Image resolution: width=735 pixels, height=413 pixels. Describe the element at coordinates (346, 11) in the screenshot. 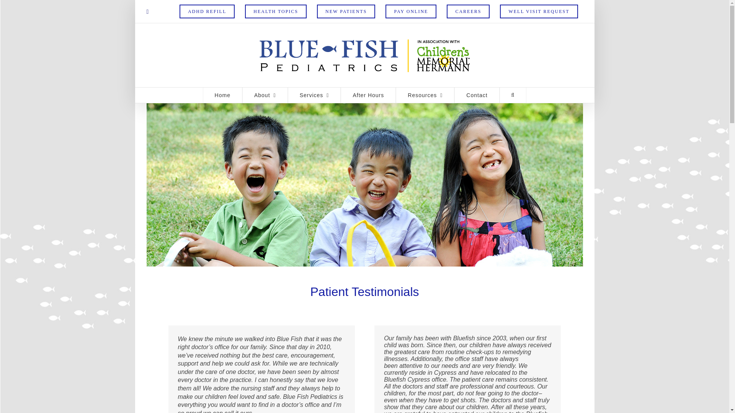

I see `NEW PATIENTS` at that location.